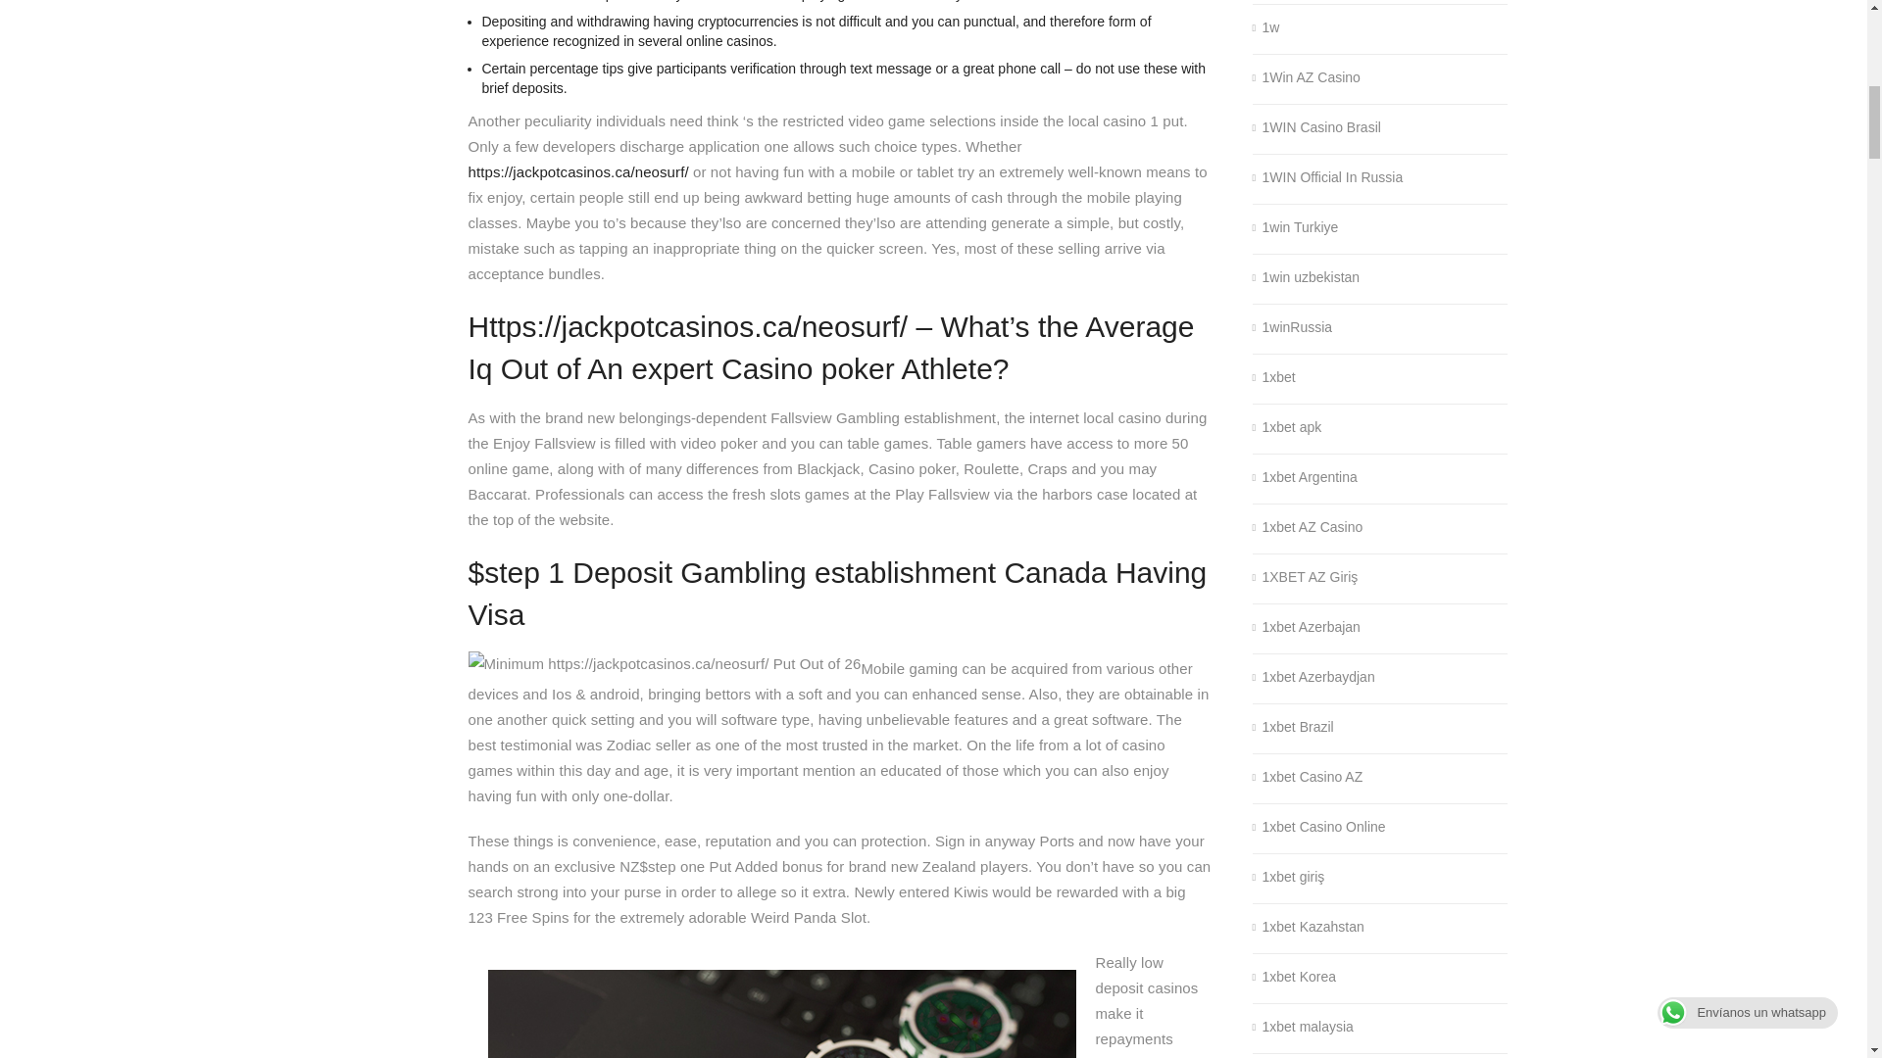 The image size is (1882, 1058). What do you see at coordinates (1307, 78) in the screenshot?
I see `1Win AZ Casino` at bounding box center [1307, 78].